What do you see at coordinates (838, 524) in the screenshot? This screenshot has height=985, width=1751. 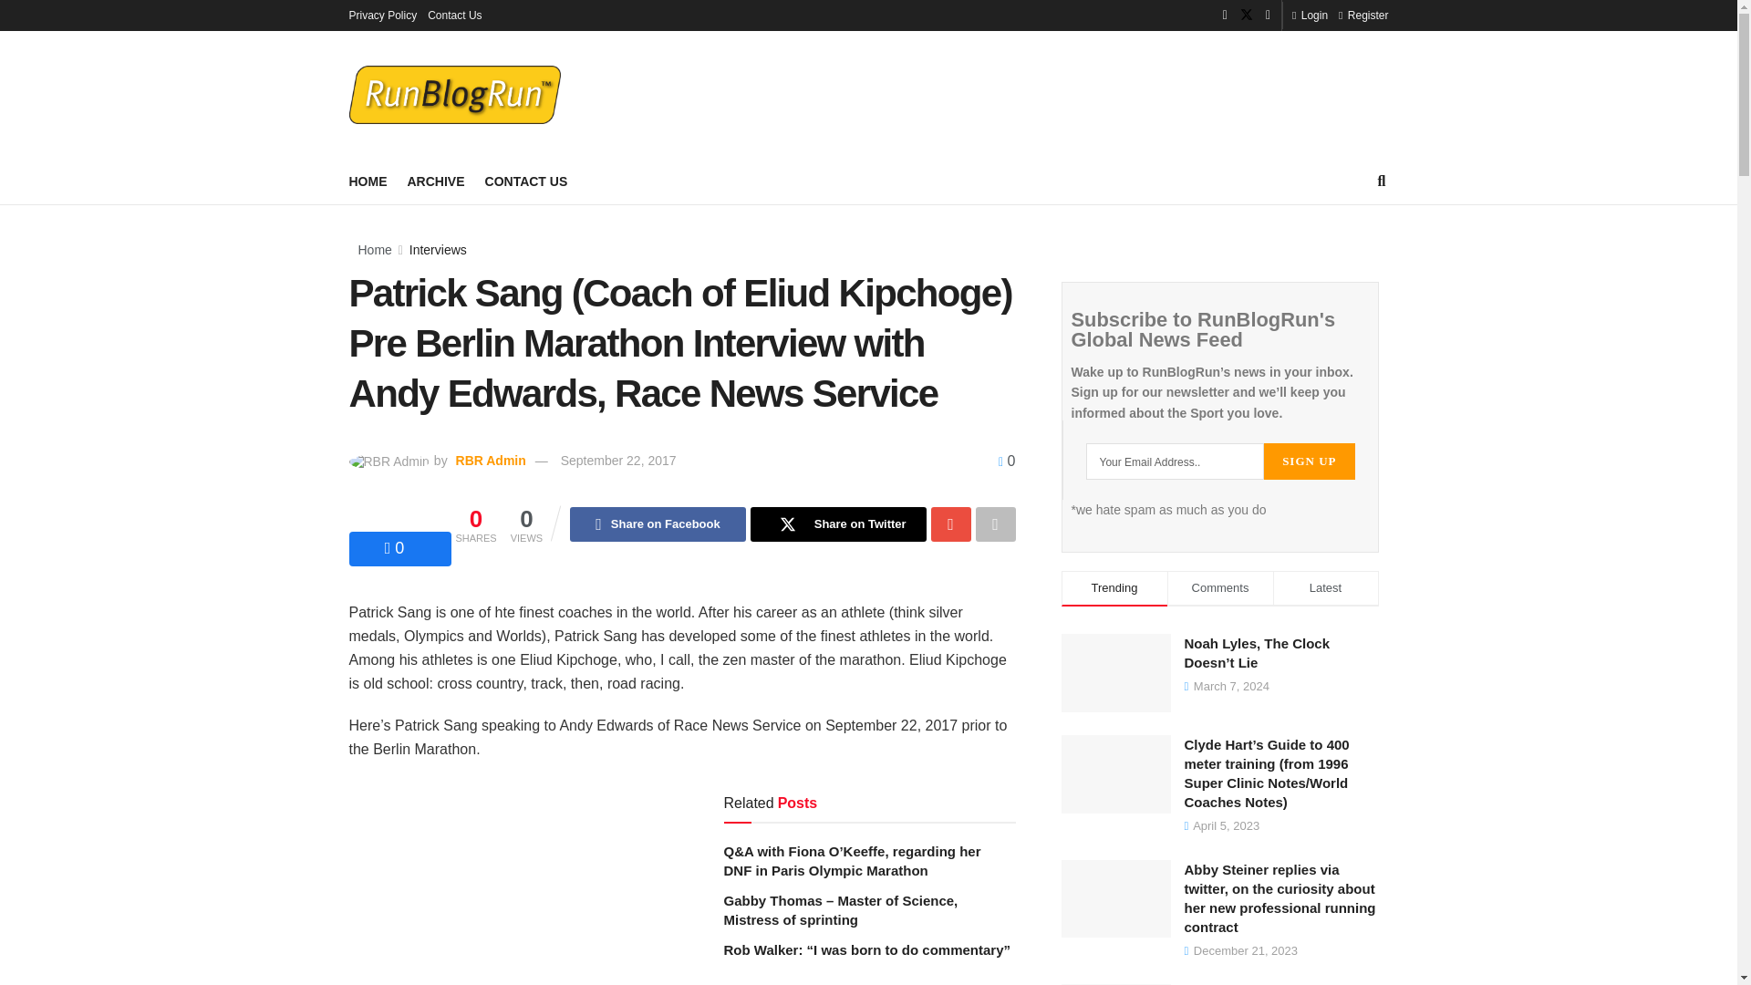 I see `Share on Twitter` at bounding box center [838, 524].